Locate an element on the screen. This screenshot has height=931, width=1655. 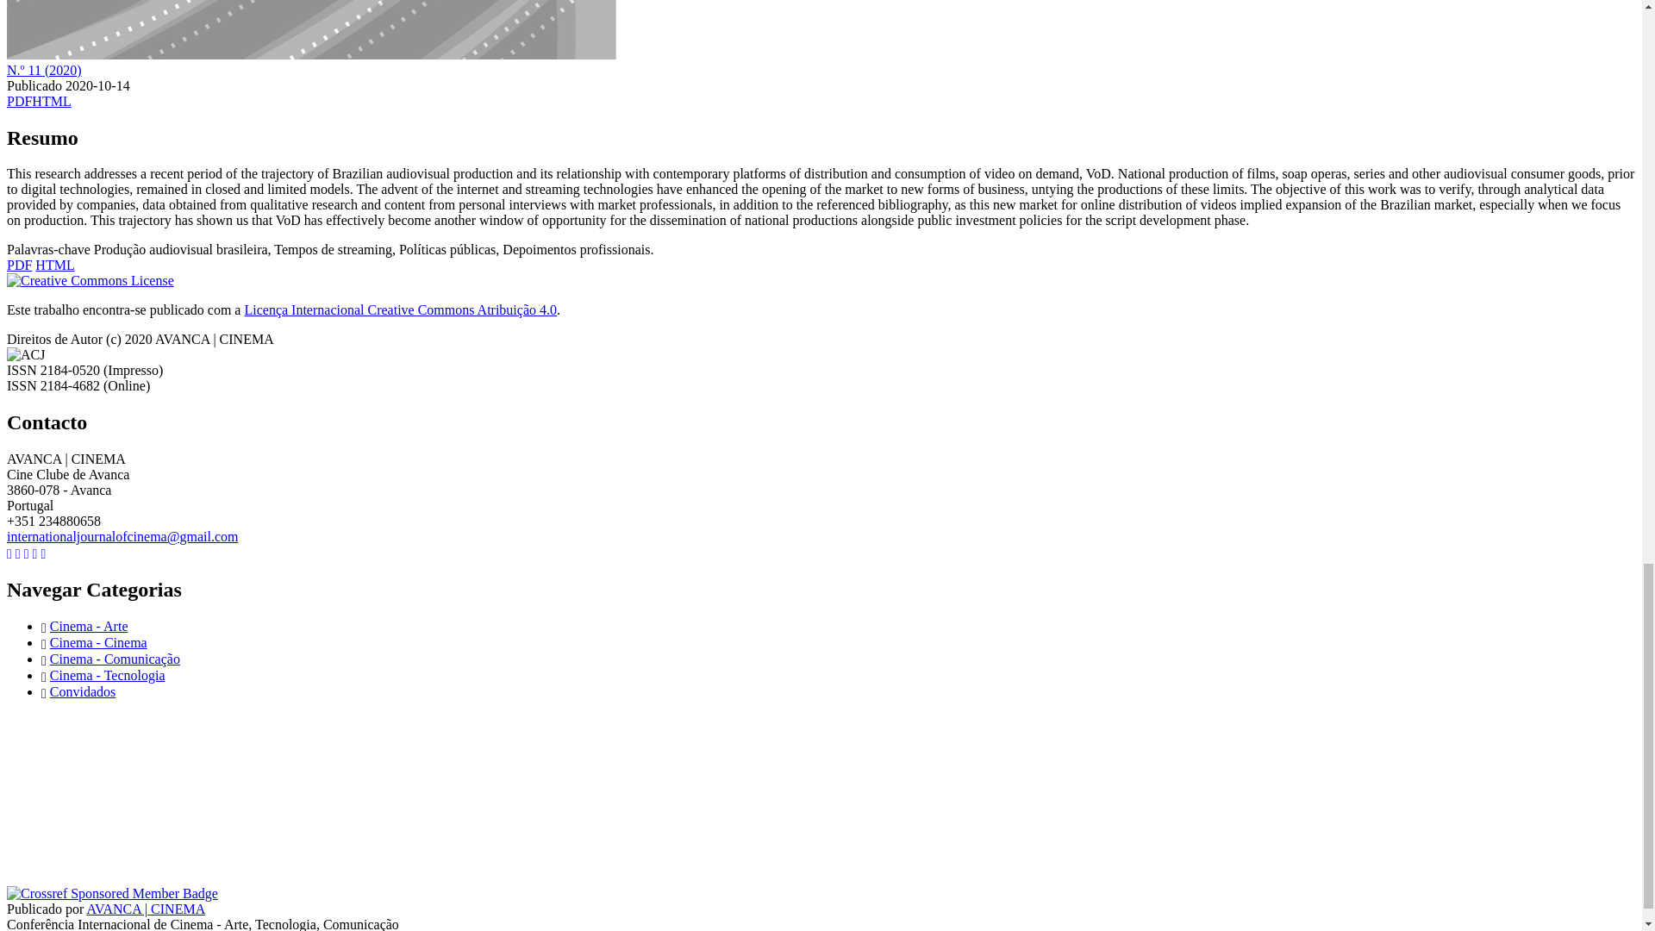
HTML is located at coordinates (54, 266).